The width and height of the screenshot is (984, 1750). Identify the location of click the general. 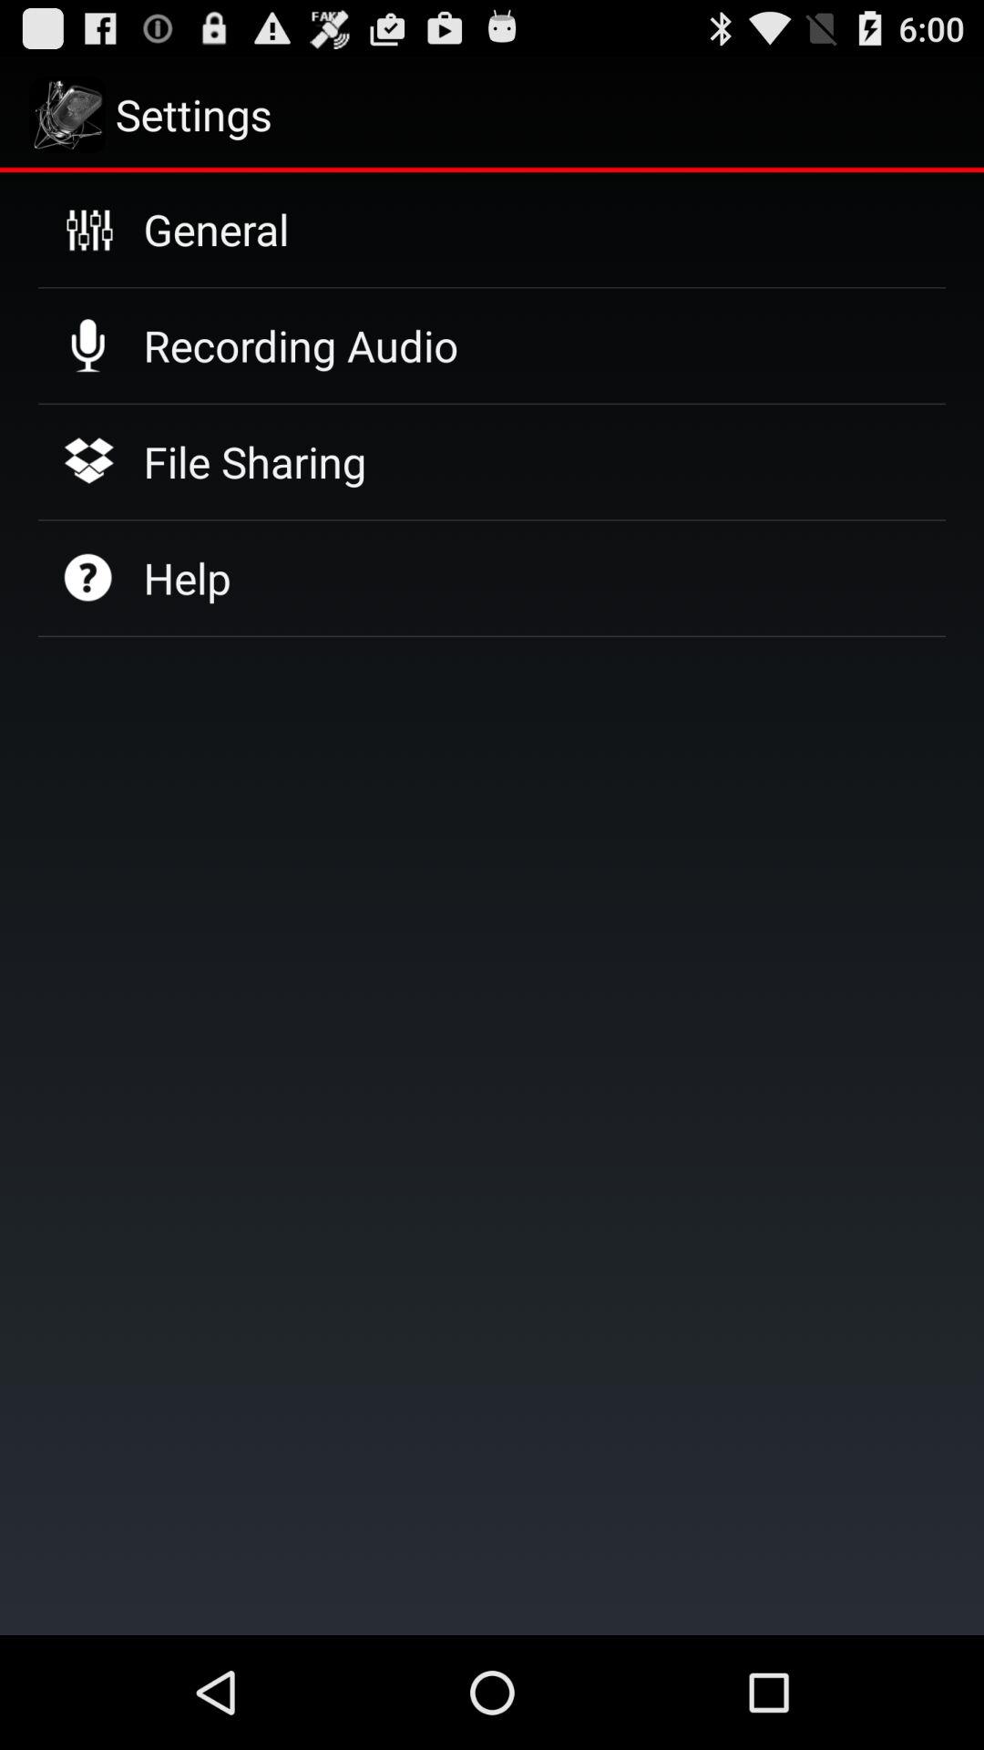
(216, 229).